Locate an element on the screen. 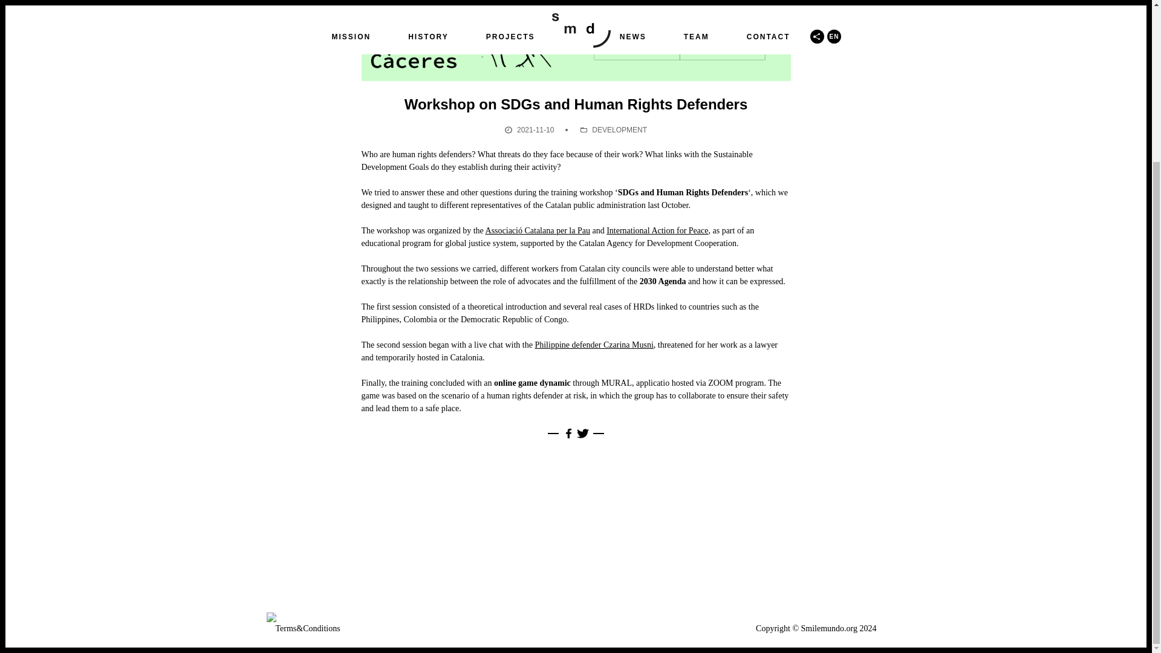  International Action for Peace is located at coordinates (657, 230).